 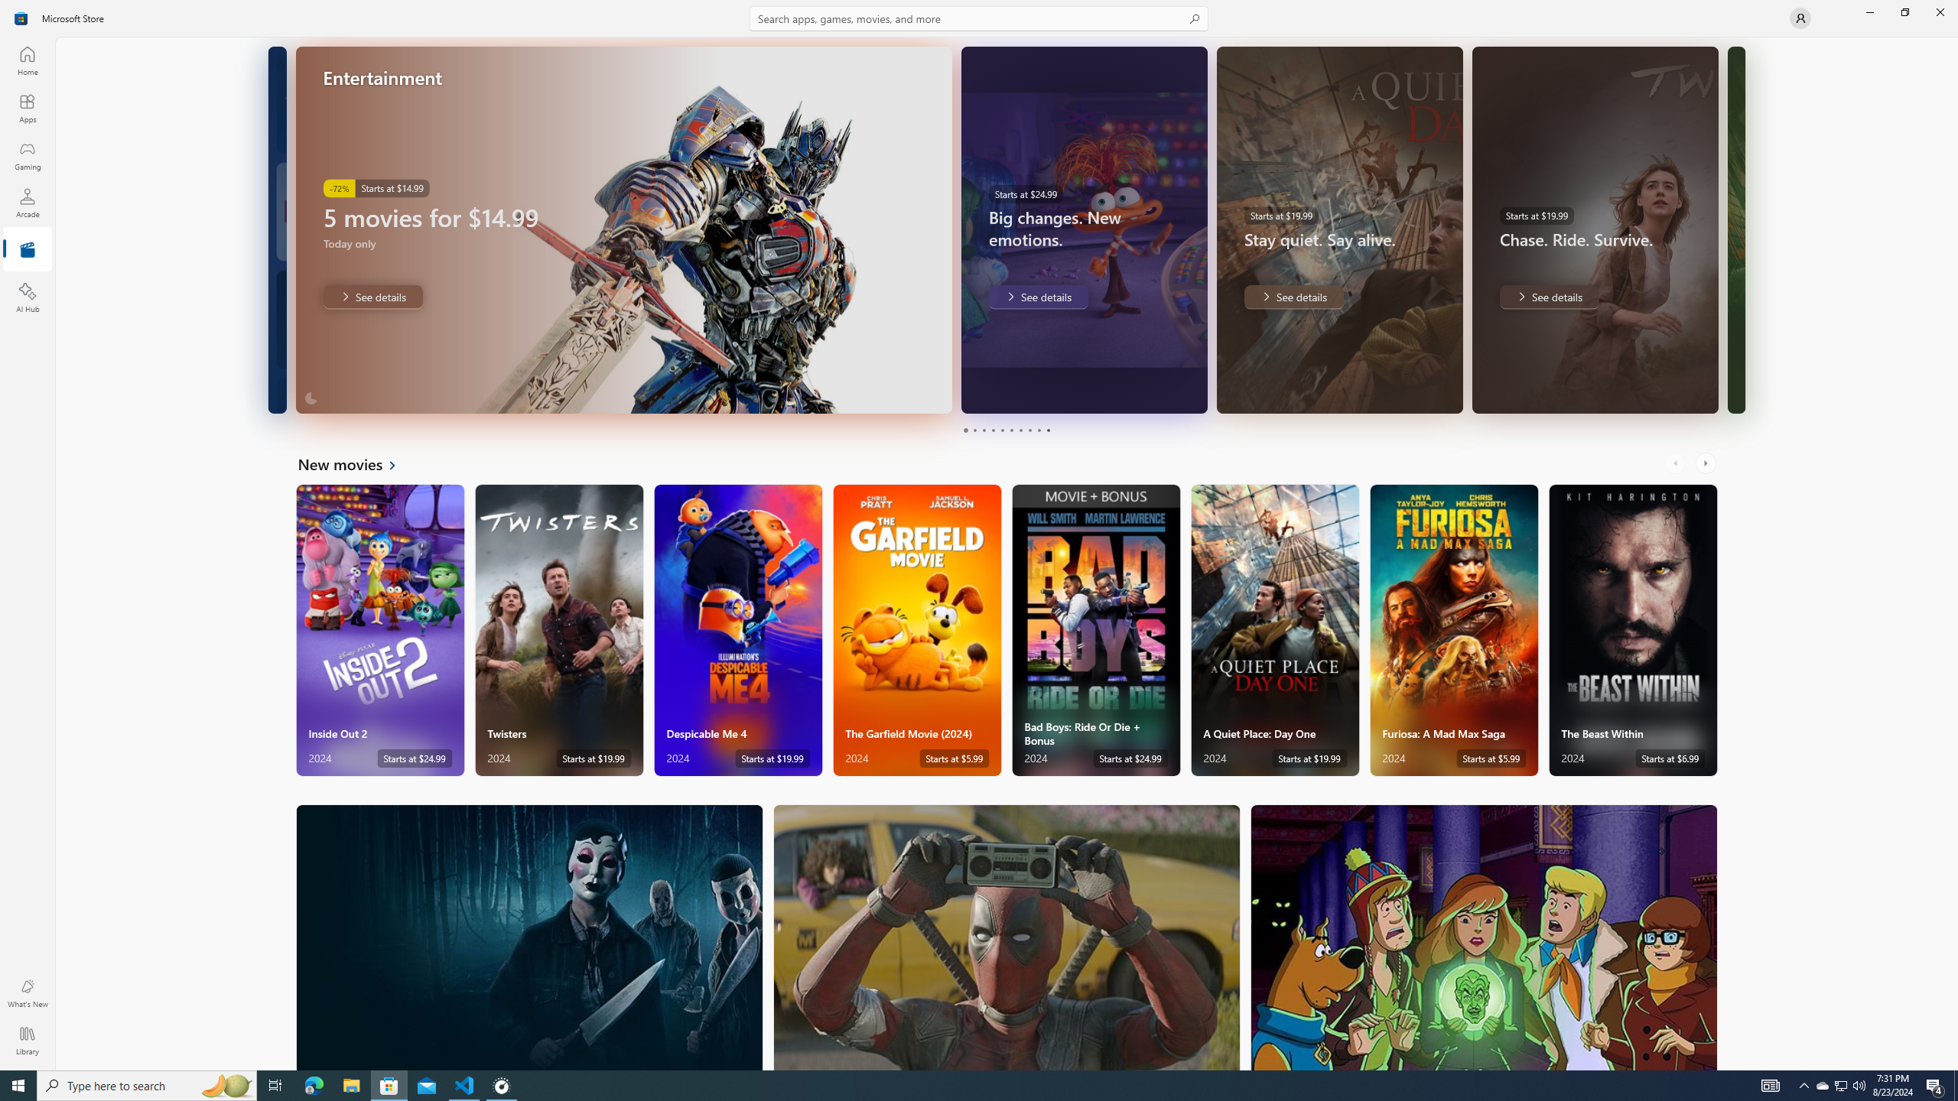 What do you see at coordinates (1904, 12) in the screenshot?
I see `Restore Microsoft Store` at bounding box center [1904, 12].